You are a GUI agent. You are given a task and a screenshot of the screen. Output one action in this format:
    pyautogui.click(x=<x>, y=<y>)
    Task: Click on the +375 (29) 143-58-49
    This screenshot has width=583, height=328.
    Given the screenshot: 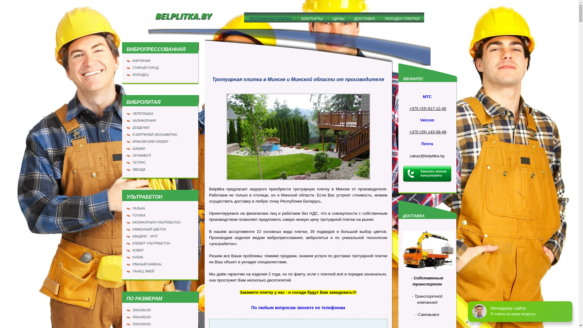 What is the action you would take?
    pyautogui.click(x=428, y=132)
    